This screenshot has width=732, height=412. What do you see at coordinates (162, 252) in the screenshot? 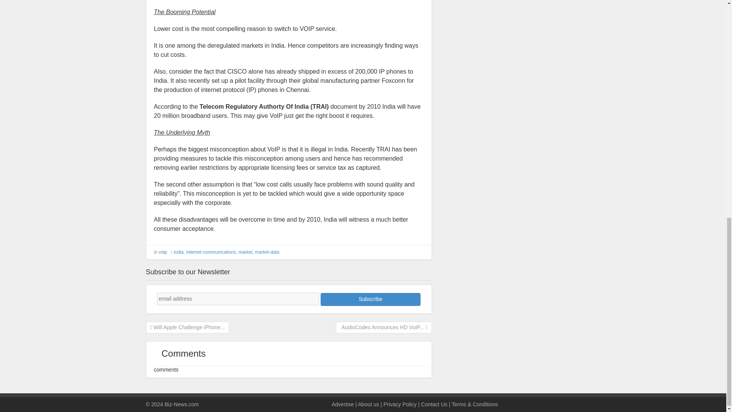
I see `voip` at bounding box center [162, 252].